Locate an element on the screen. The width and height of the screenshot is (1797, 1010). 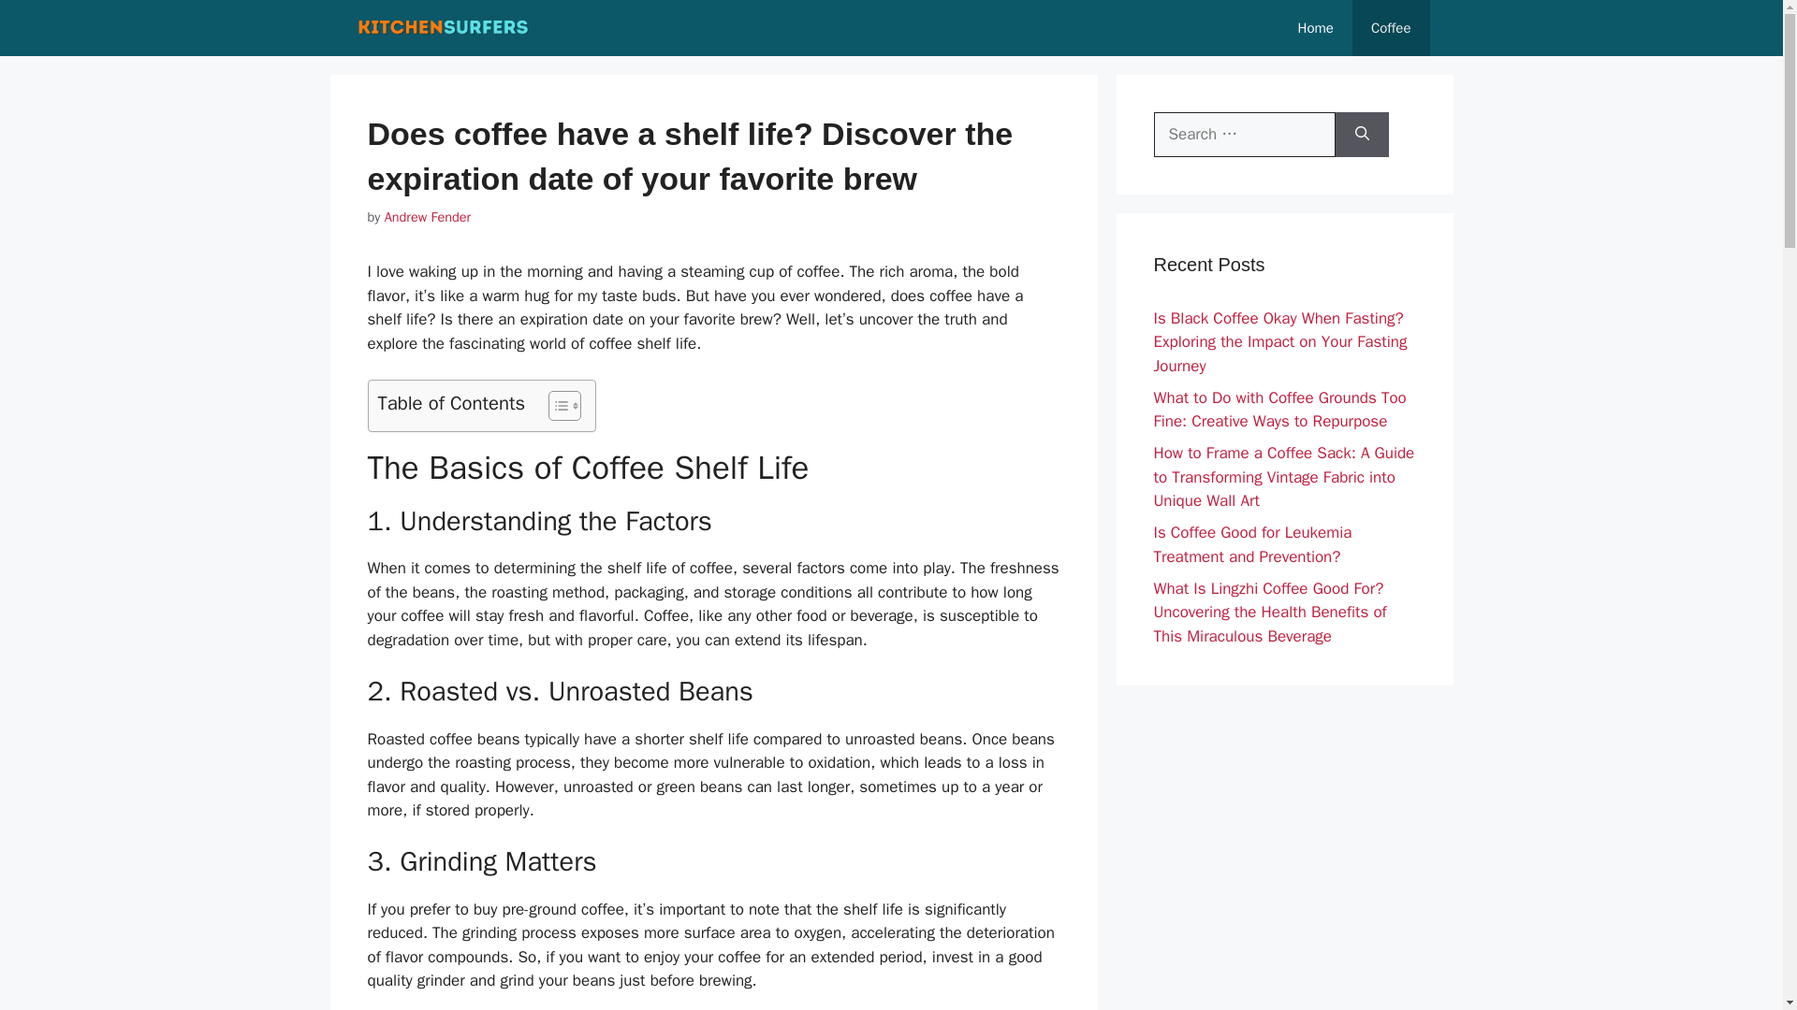
KitchenSurfers is located at coordinates (444, 28).